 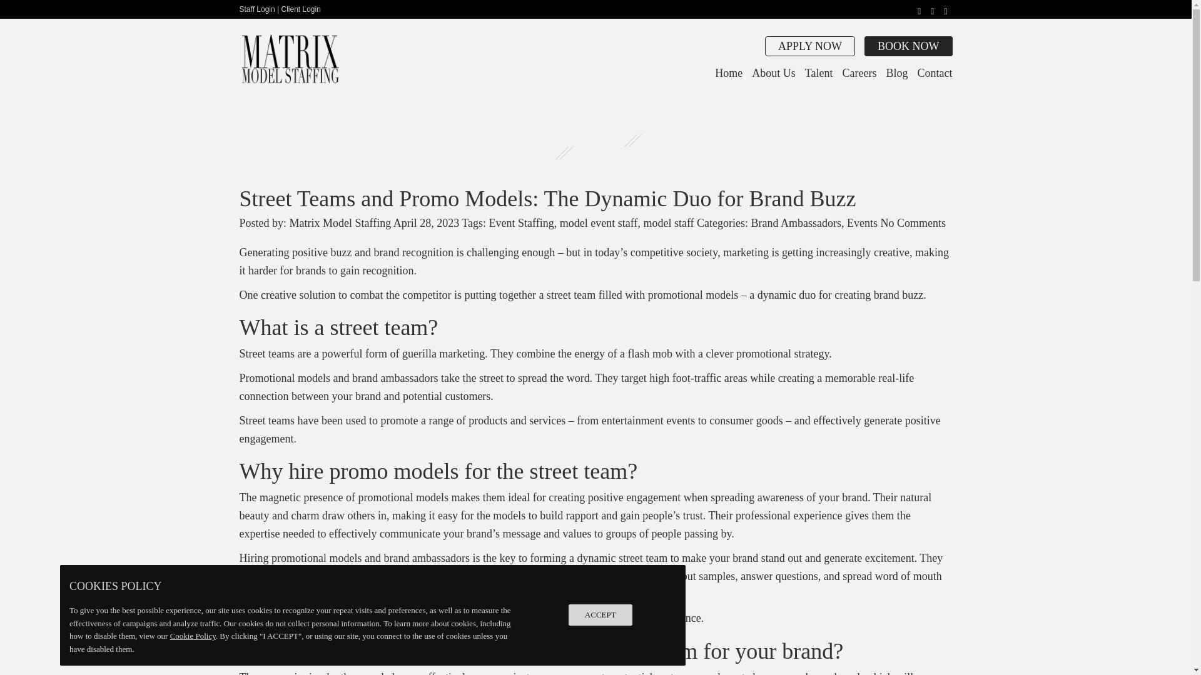 I want to click on Careers, so click(x=859, y=72).